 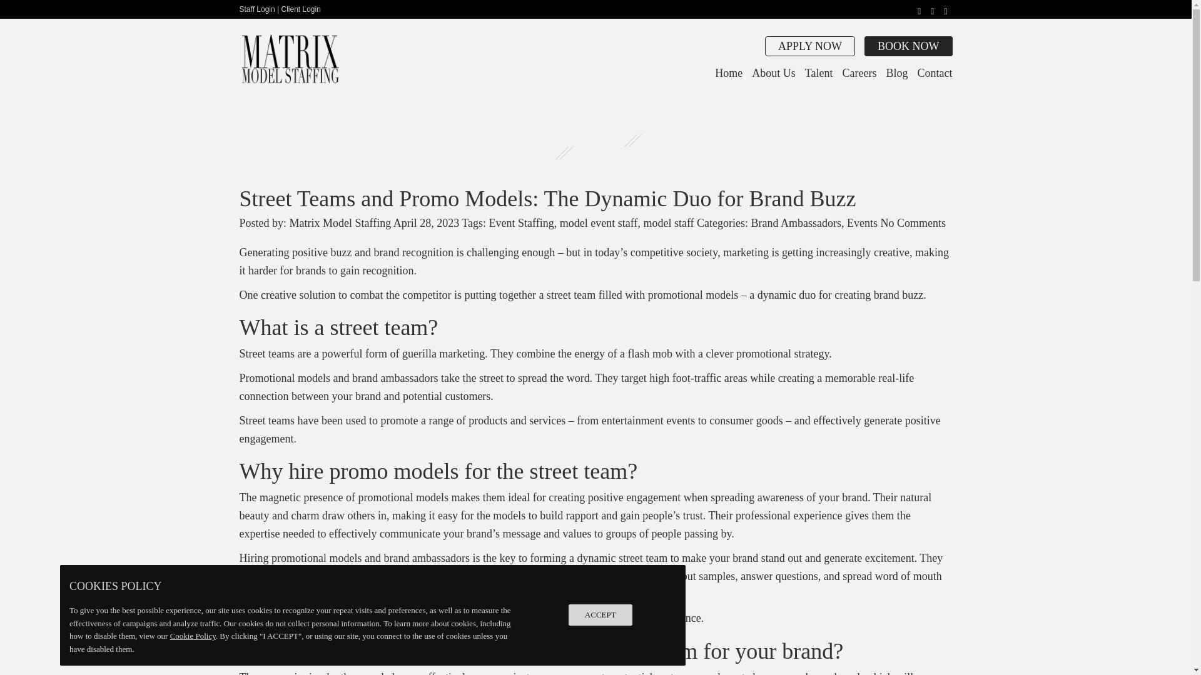 I want to click on Careers, so click(x=859, y=72).